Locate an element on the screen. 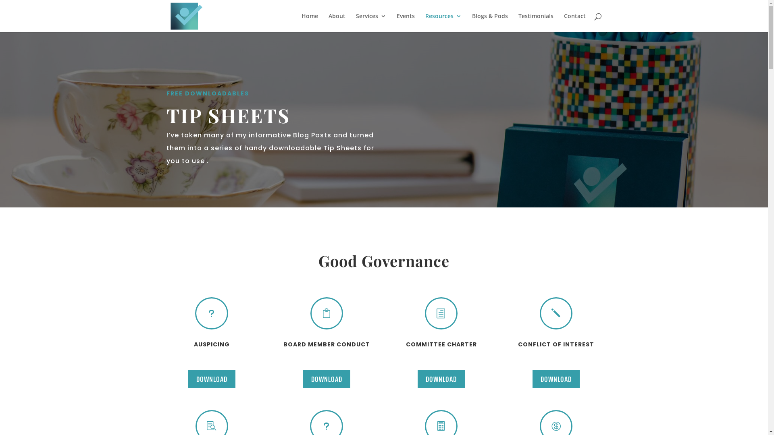  Home is located at coordinates (310, 23).